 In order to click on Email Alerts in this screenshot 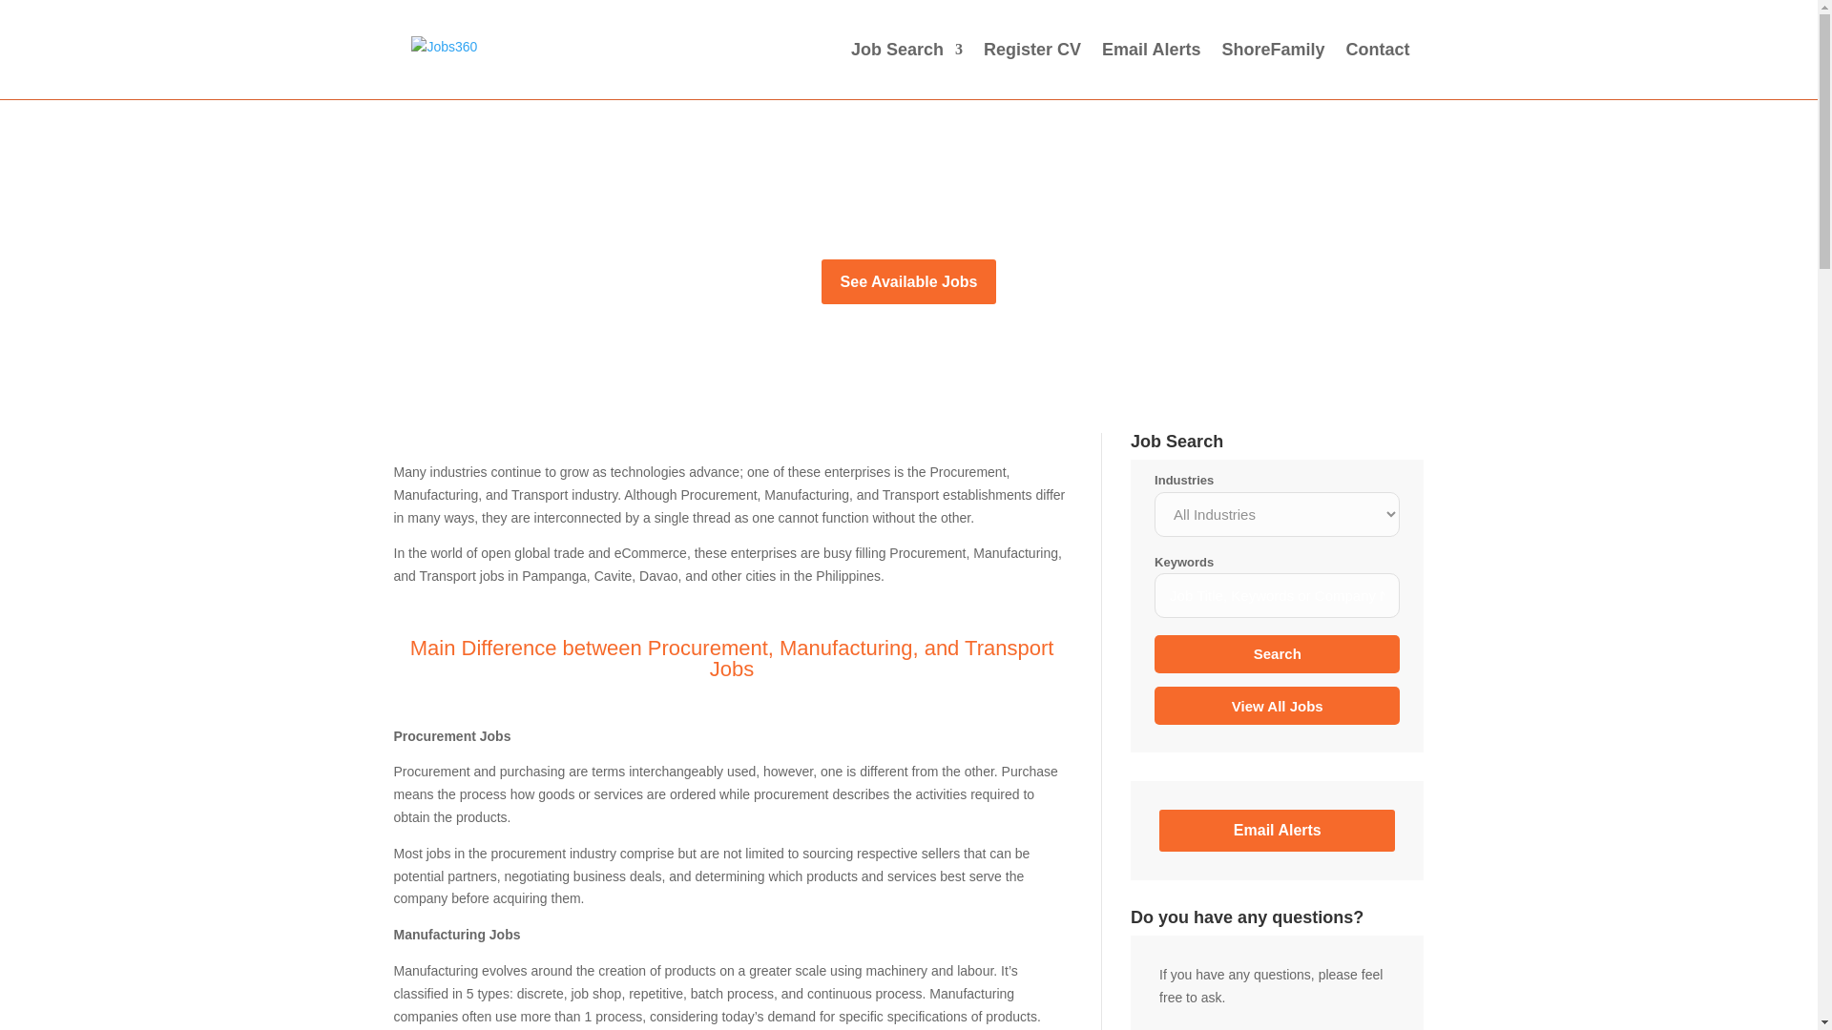, I will do `click(1151, 71)`.